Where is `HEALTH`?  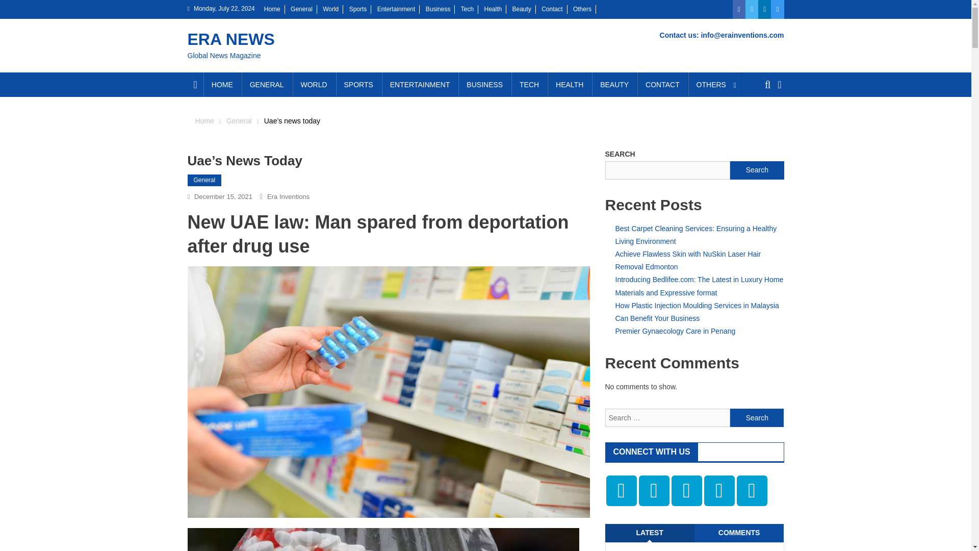
HEALTH is located at coordinates (569, 85).